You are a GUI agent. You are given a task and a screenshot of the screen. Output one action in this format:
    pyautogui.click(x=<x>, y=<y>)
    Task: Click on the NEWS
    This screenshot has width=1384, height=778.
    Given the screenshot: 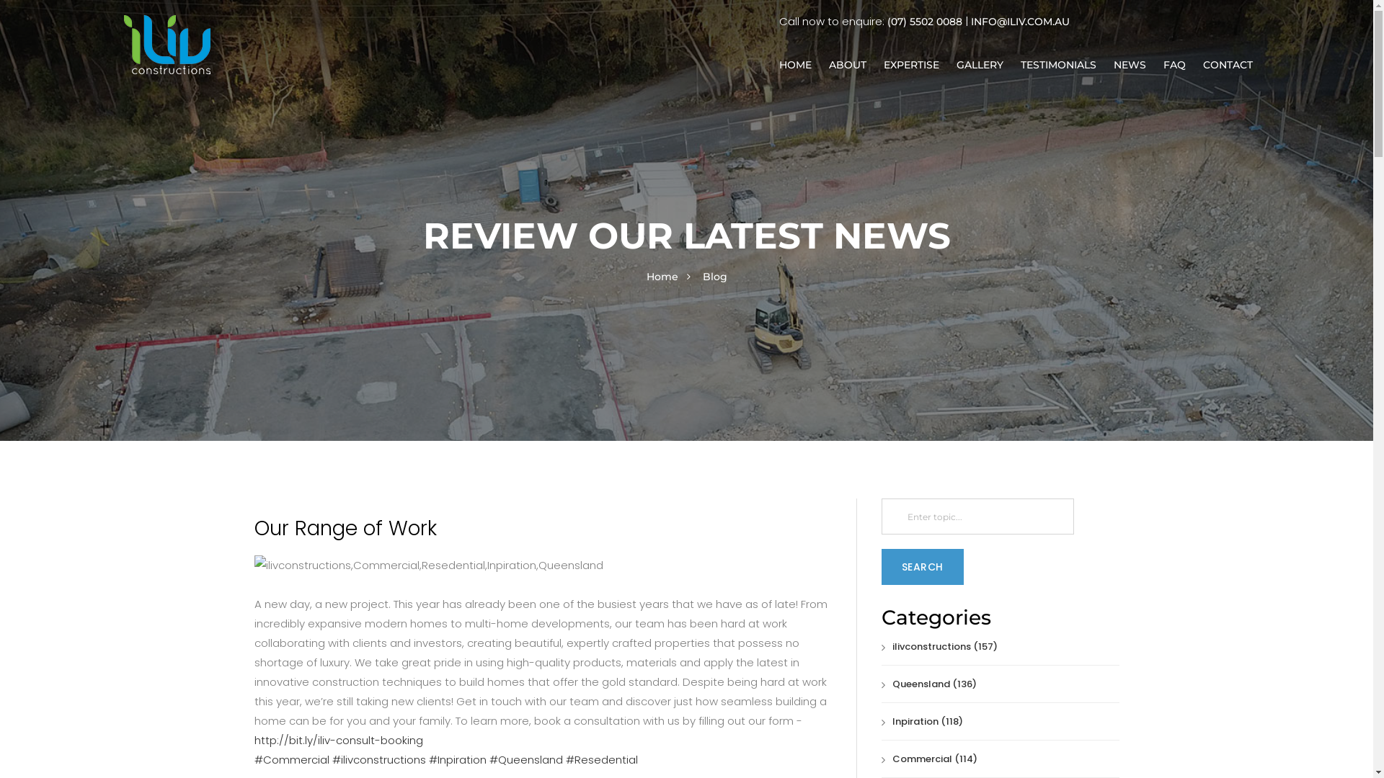 What is the action you would take?
    pyautogui.click(x=1130, y=65)
    